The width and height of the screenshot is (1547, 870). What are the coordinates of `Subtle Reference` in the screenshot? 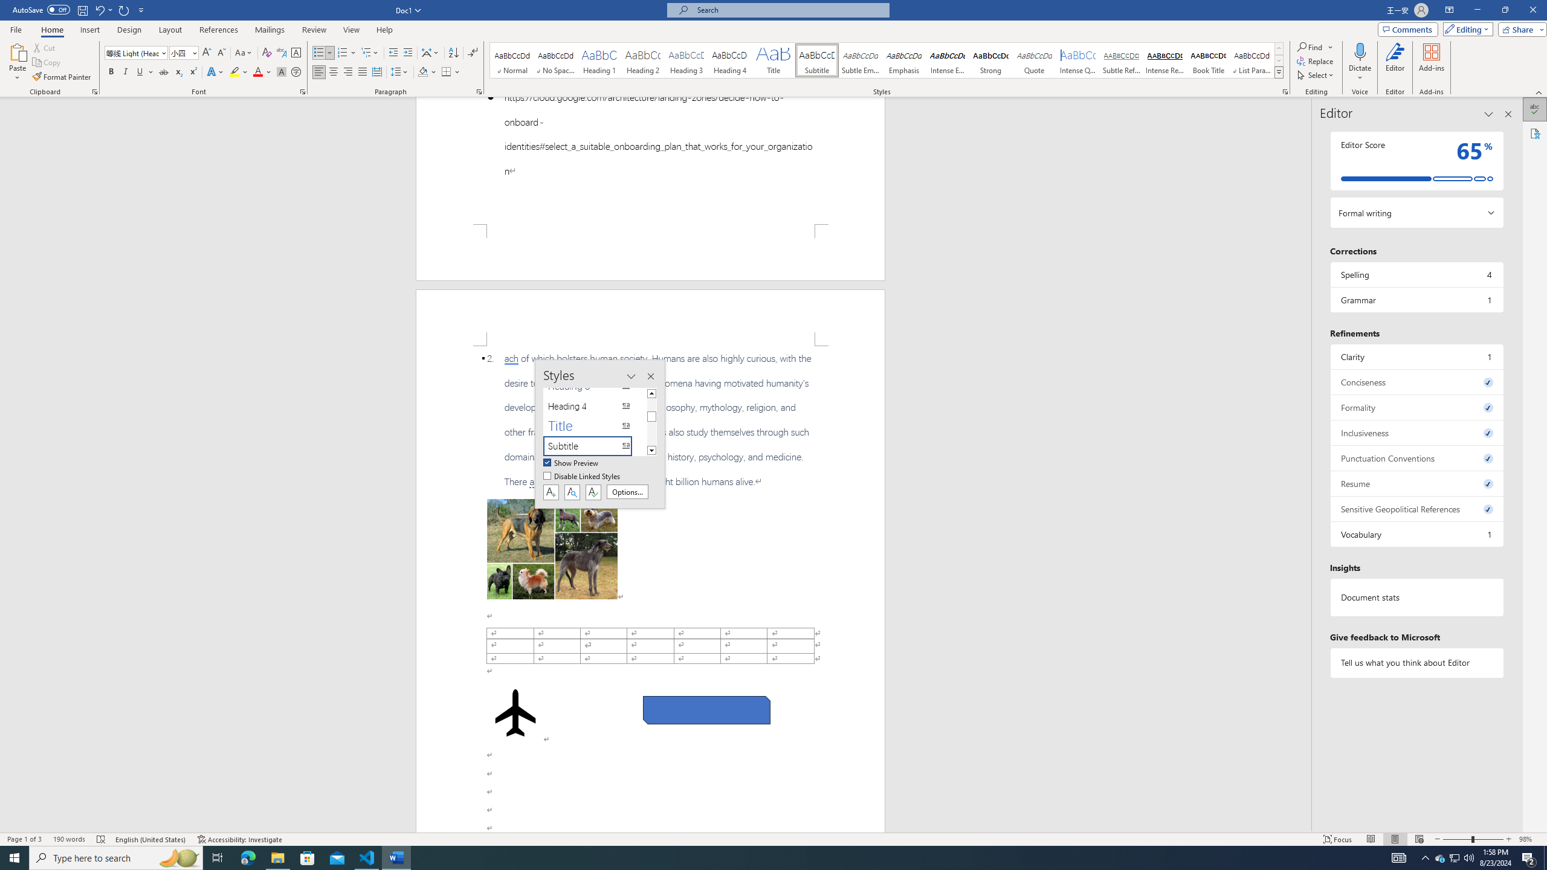 It's located at (1122, 60).